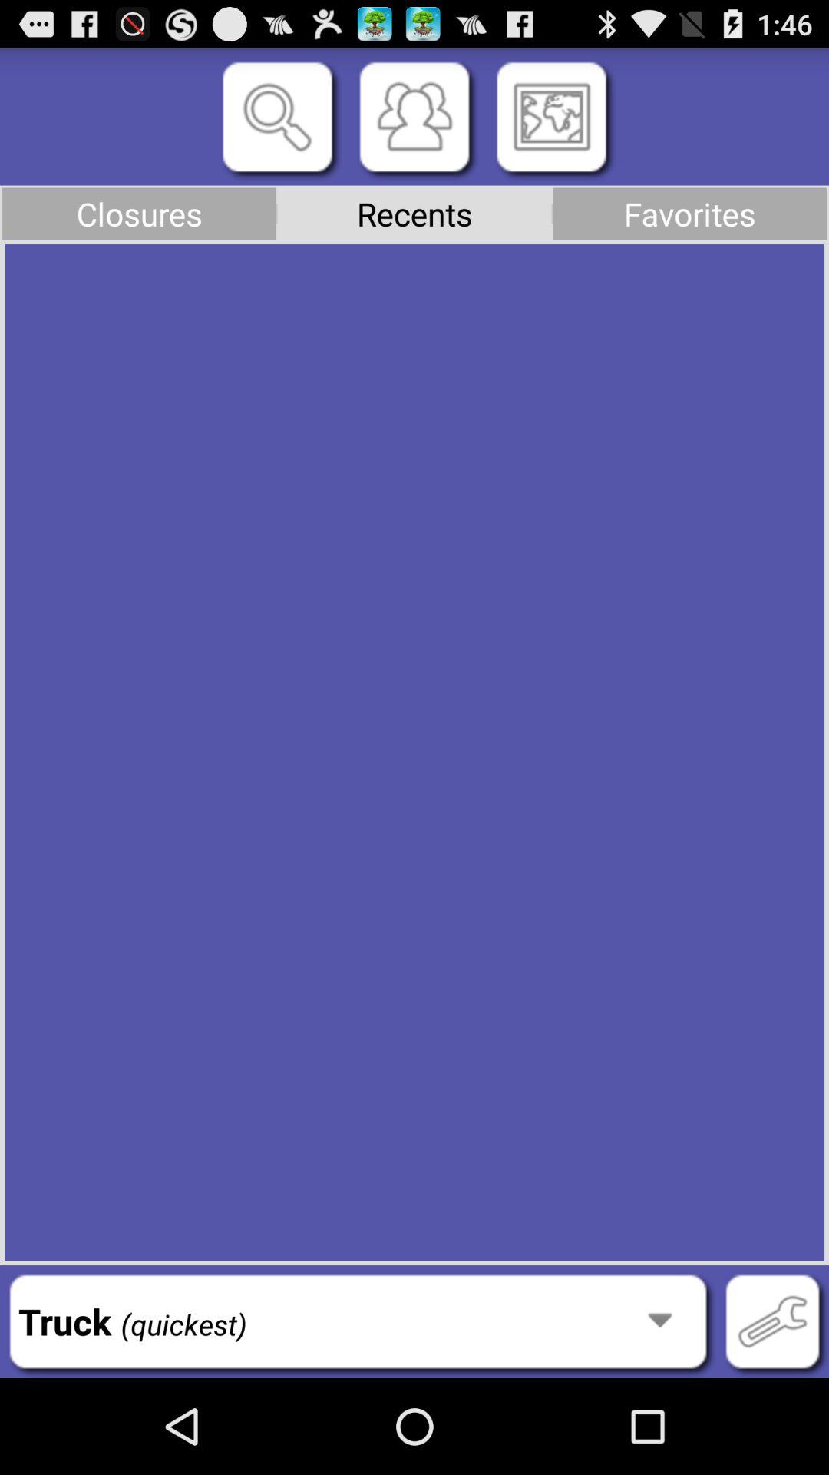 This screenshot has width=829, height=1475. What do you see at coordinates (772, 1321) in the screenshot?
I see `click button to the right of truck (quickest) icon` at bounding box center [772, 1321].